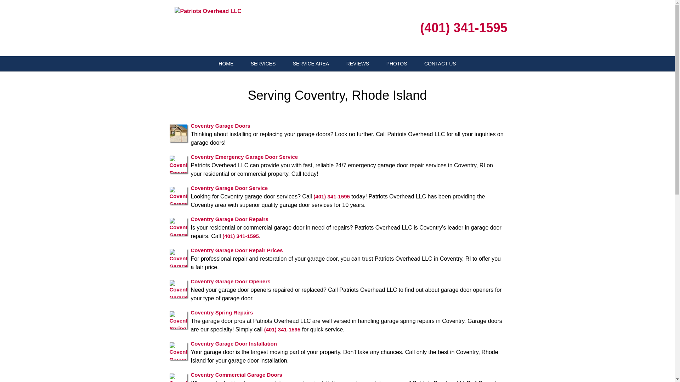  I want to click on REVIEWS, so click(358, 64).